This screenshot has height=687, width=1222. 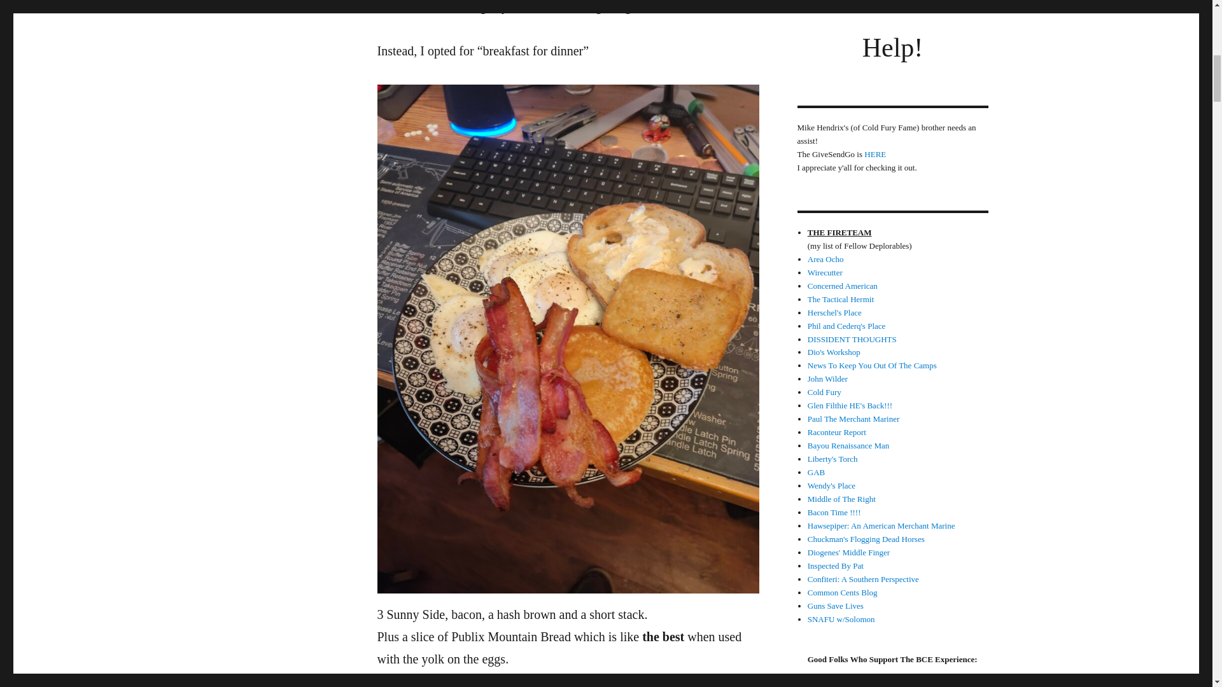 What do you see at coordinates (843, 285) in the screenshot?
I see `Concerned American` at bounding box center [843, 285].